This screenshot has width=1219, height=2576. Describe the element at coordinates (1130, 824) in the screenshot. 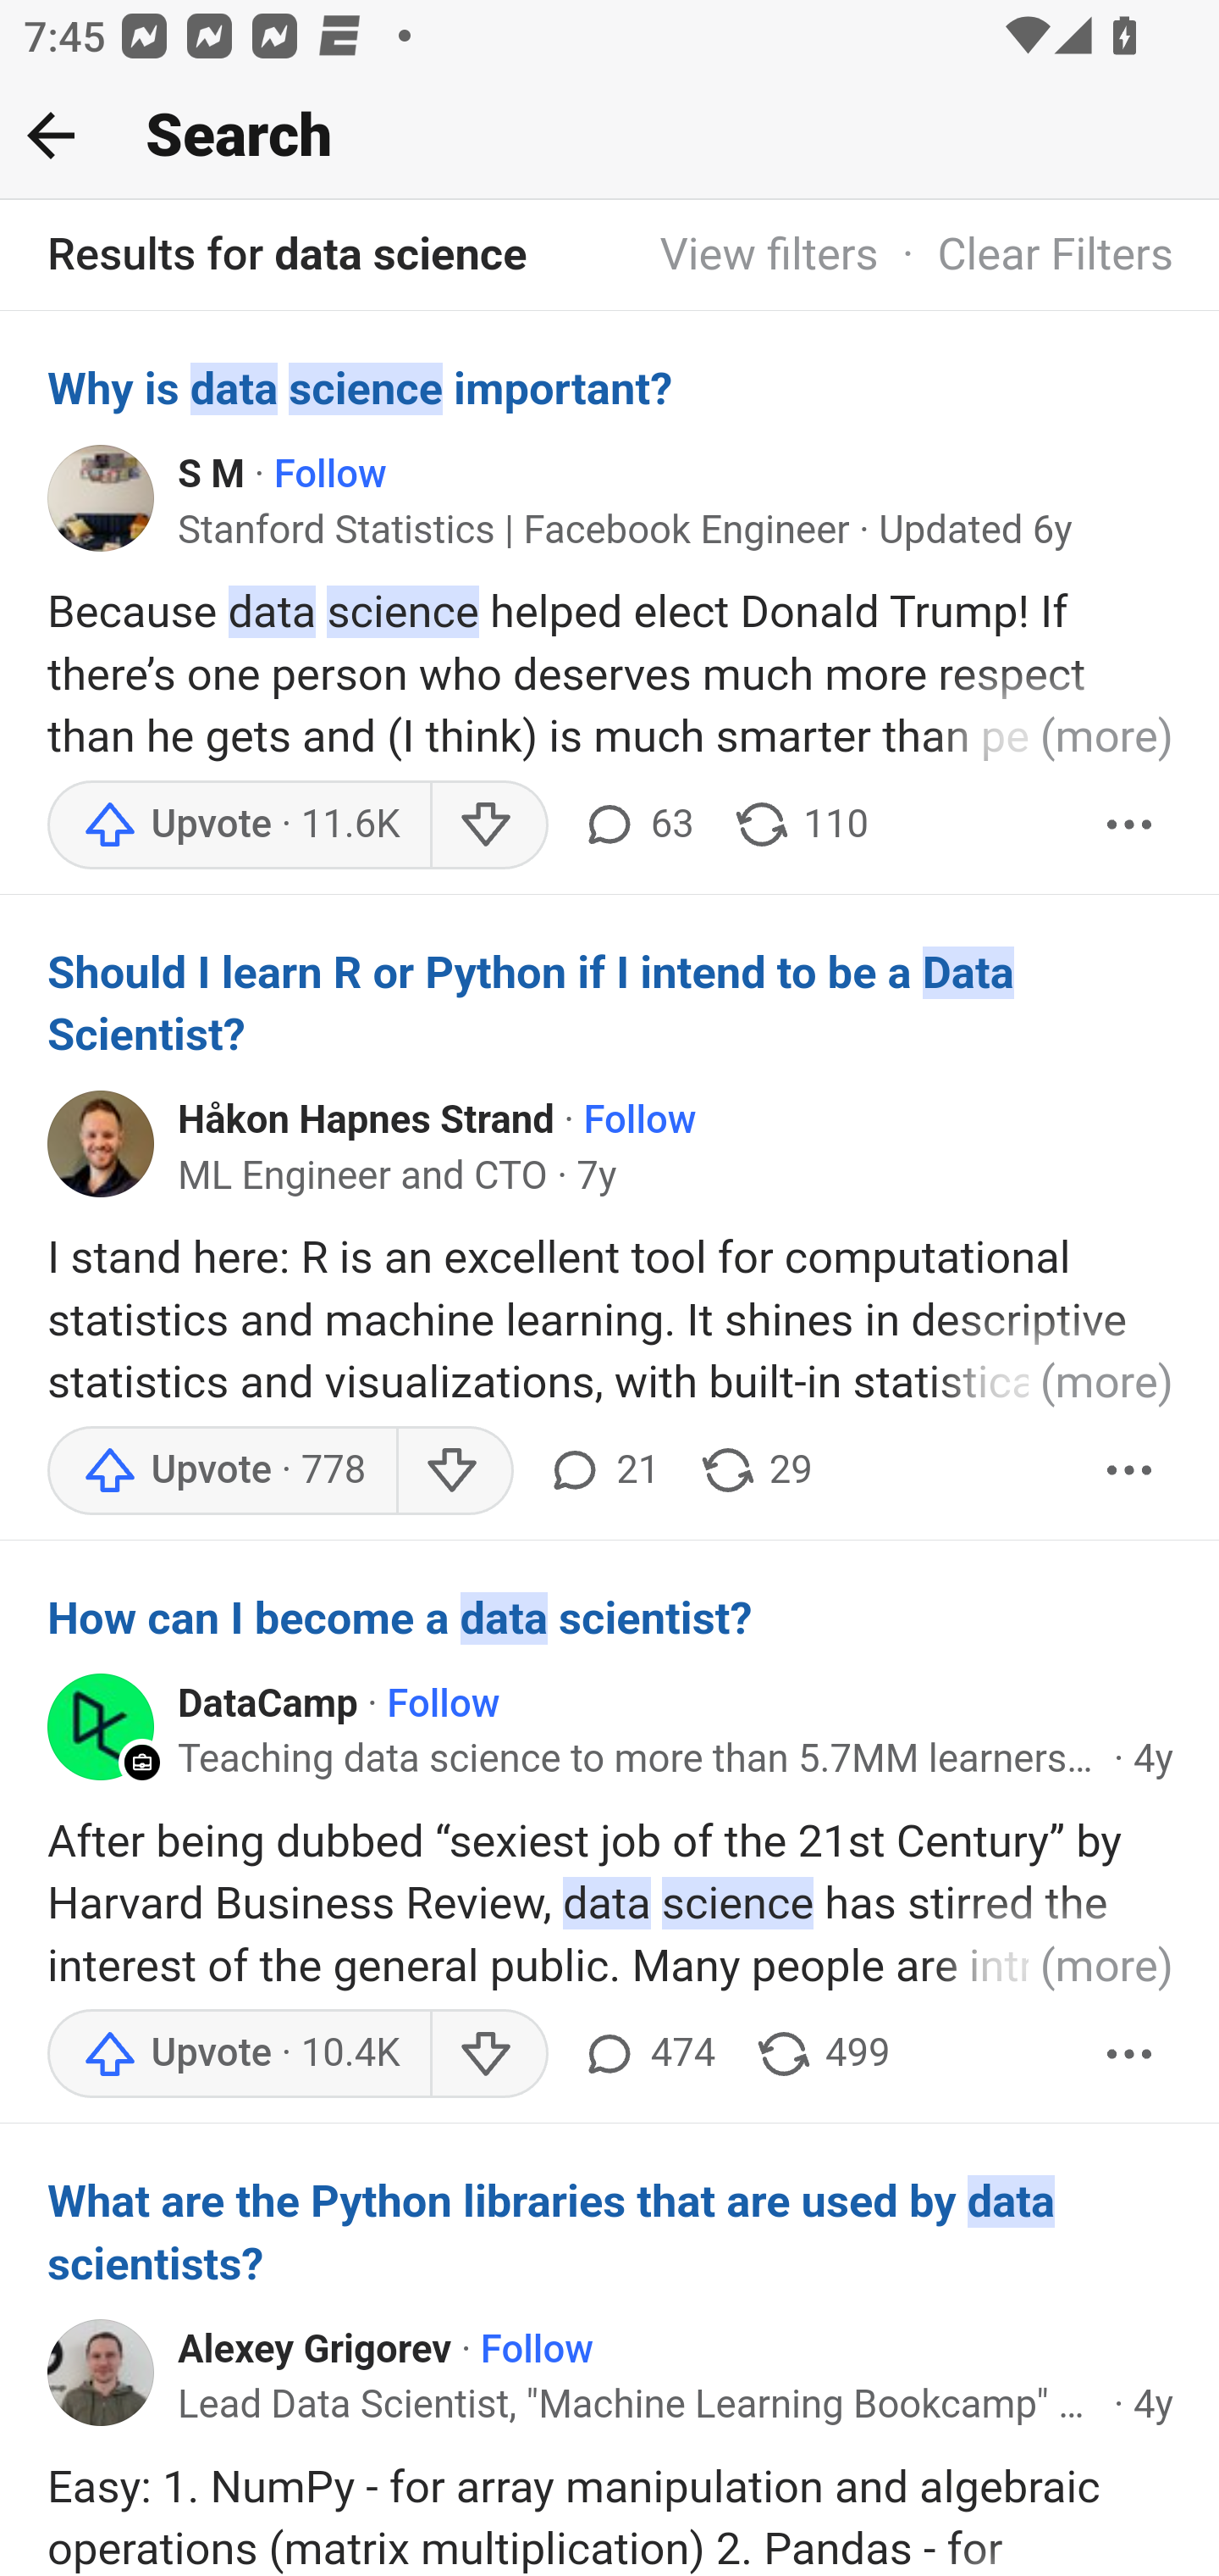

I see `More` at that location.